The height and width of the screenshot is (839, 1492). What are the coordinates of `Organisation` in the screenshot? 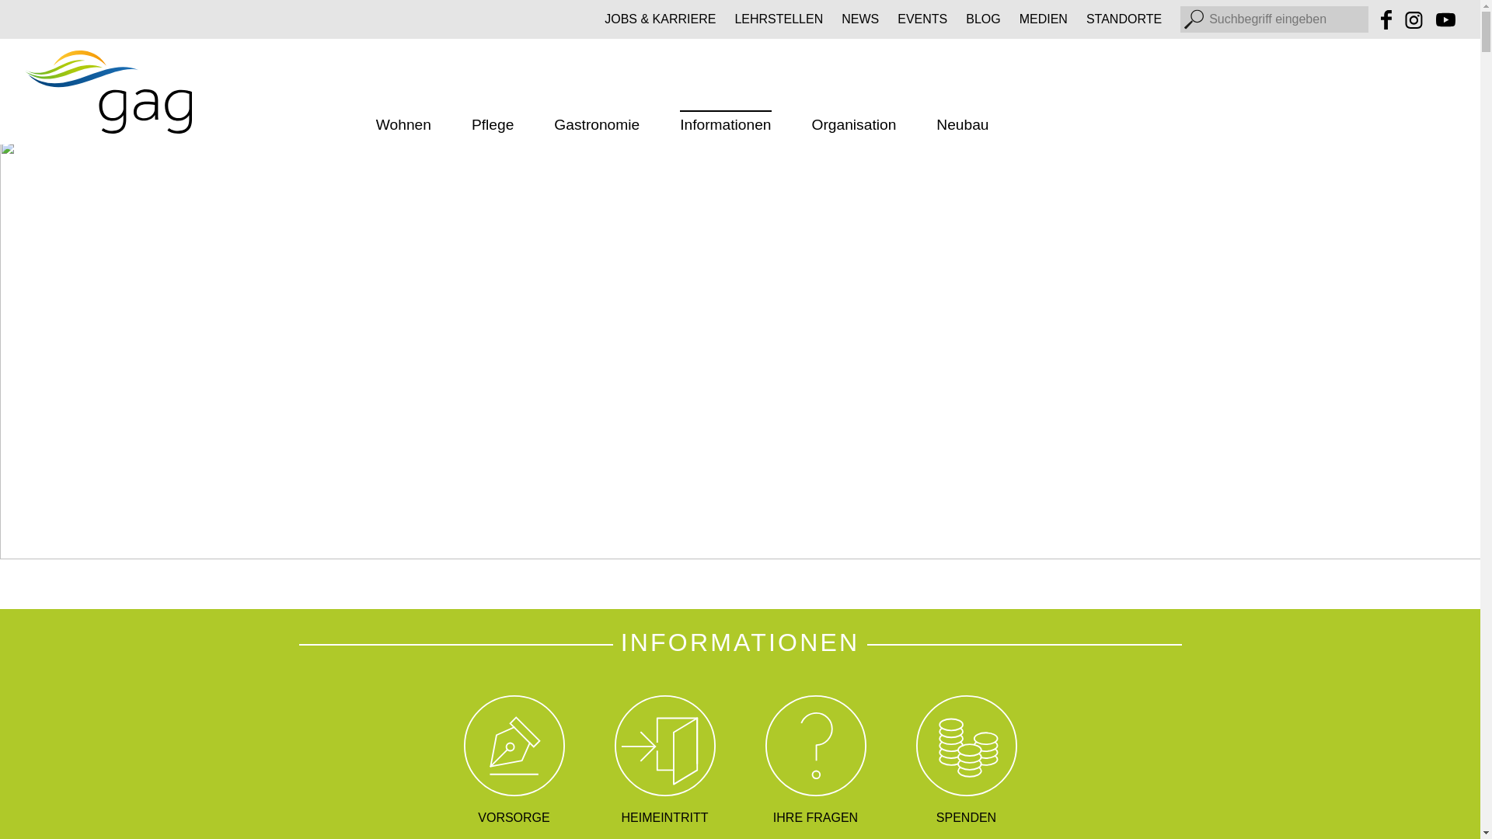 It's located at (855, 127).